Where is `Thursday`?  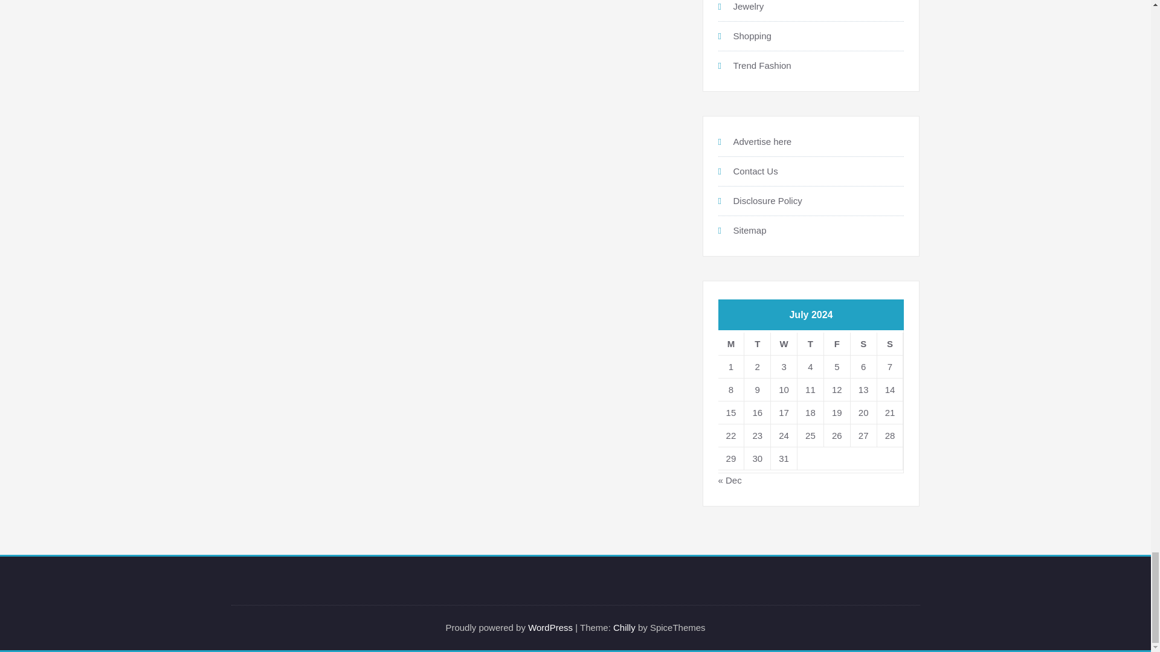
Thursday is located at coordinates (811, 344).